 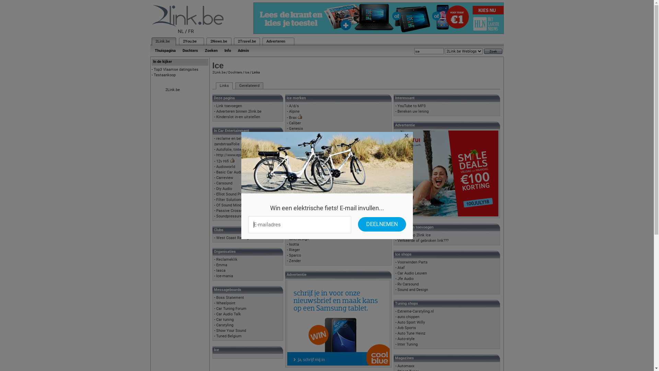 I want to click on Genesis, so click(x=296, y=128).